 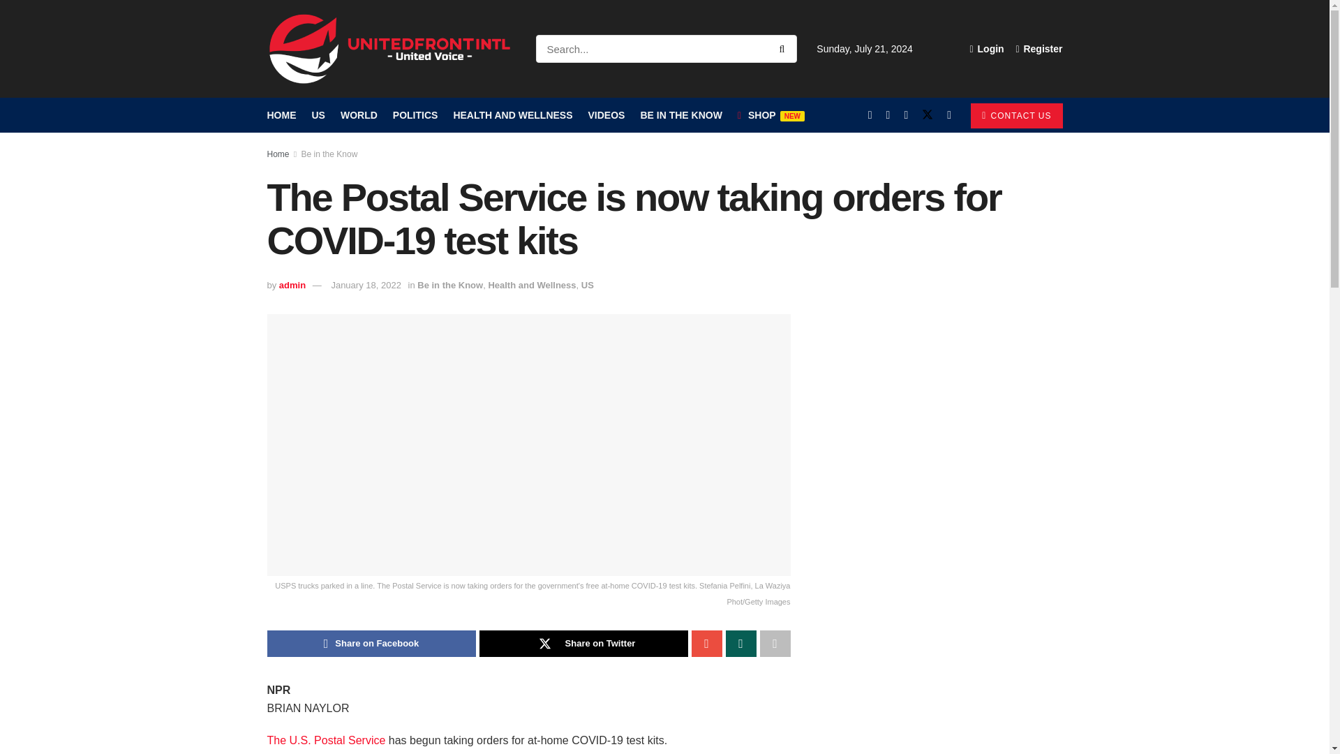 What do you see at coordinates (366, 285) in the screenshot?
I see `January 18, 2022` at bounding box center [366, 285].